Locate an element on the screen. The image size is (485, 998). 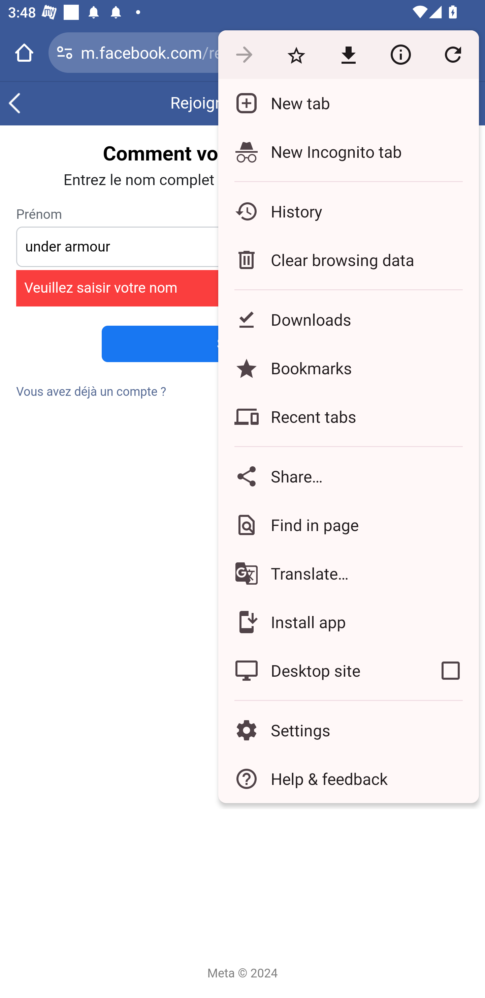
New tab is located at coordinates (349, 103).